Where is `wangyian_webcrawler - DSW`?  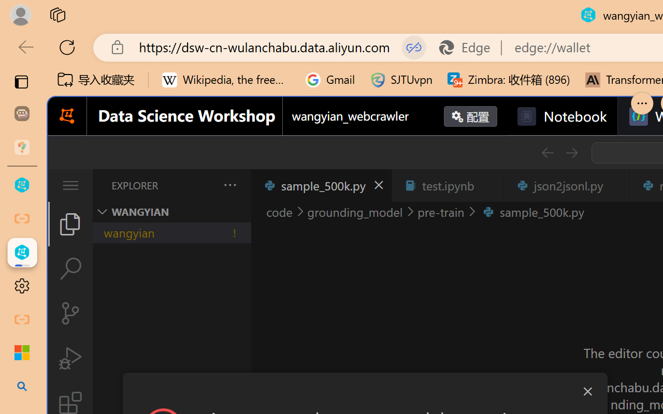 wangyian_webcrawler - DSW is located at coordinates (22, 253).